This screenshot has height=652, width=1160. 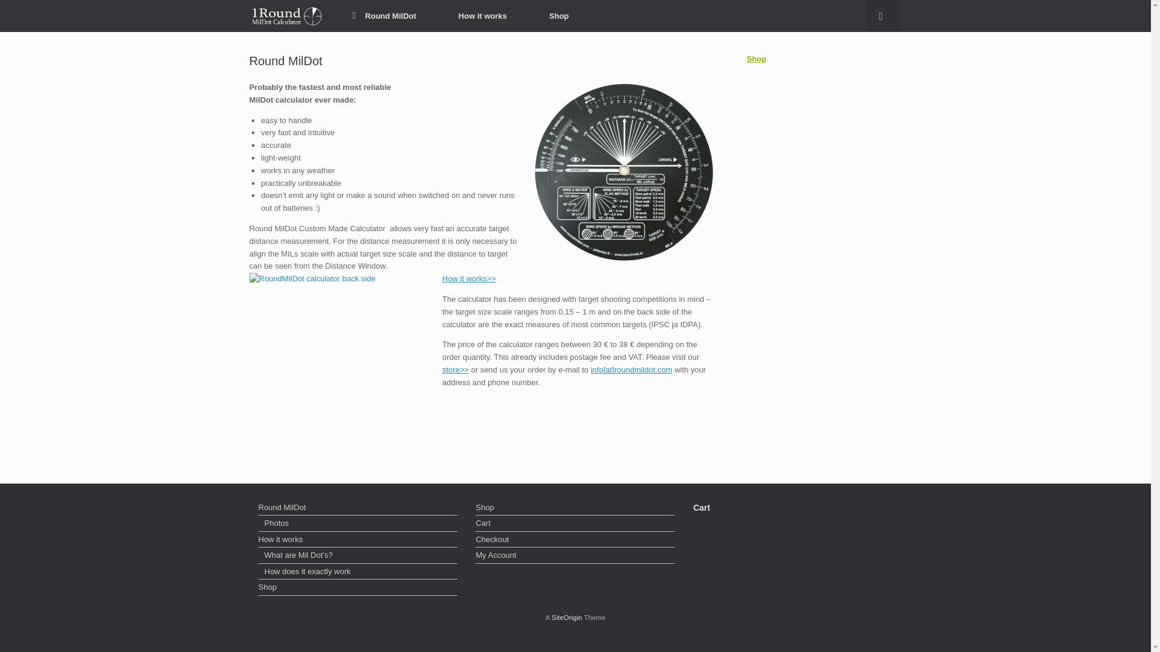 What do you see at coordinates (575, 541) in the screenshot?
I see `Checkout` at bounding box center [575, 541].